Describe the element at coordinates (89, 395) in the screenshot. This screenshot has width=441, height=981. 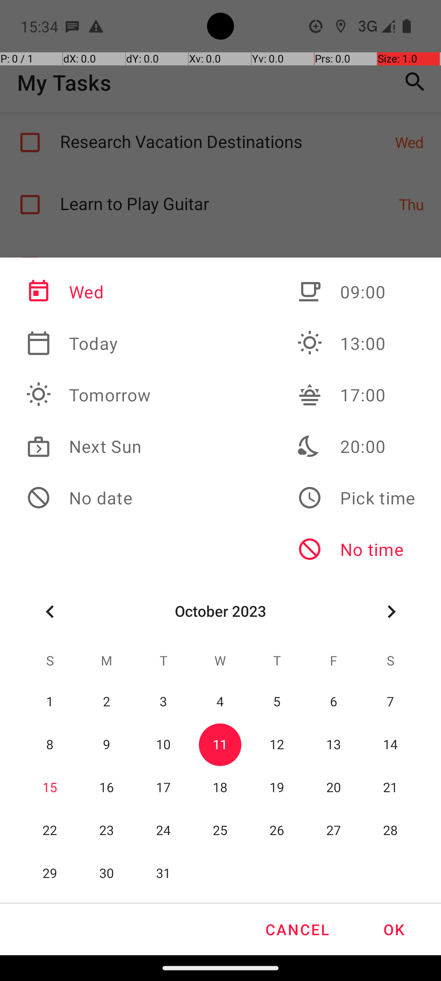
I see `Tomorrow` at that location.